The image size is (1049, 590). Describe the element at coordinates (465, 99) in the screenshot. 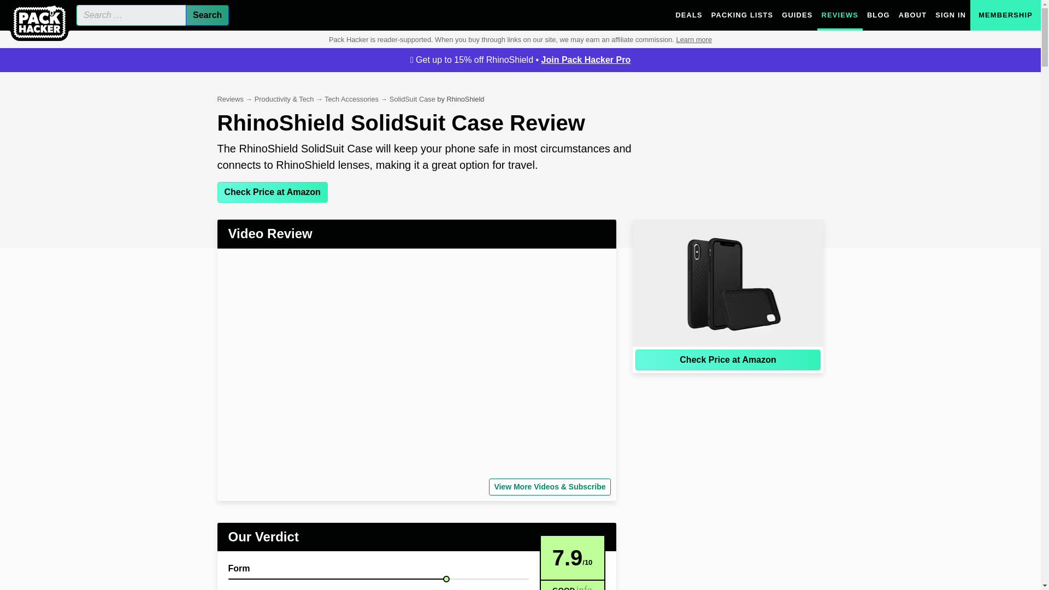

I see `RhinoShield` at that location.